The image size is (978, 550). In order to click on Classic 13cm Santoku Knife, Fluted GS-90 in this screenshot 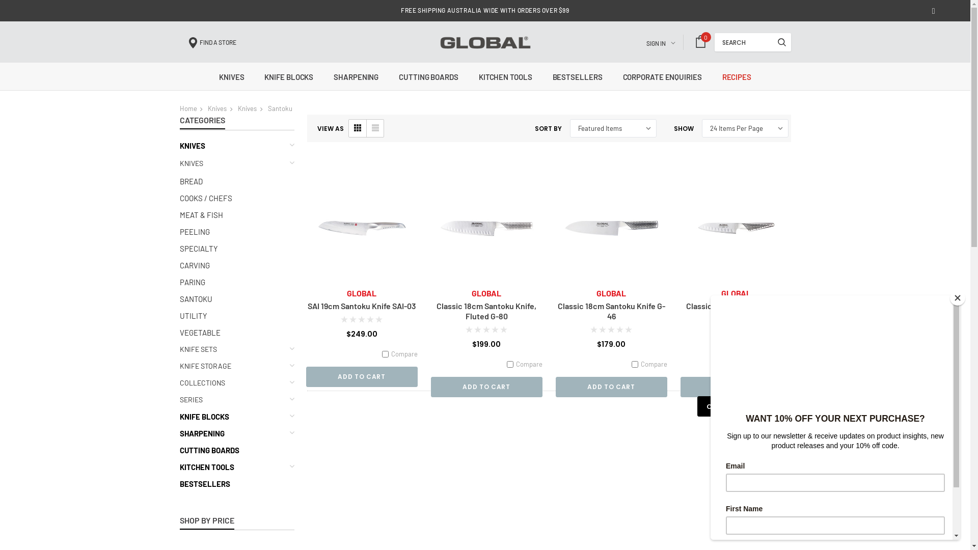, I will do `click(737, 228)`.